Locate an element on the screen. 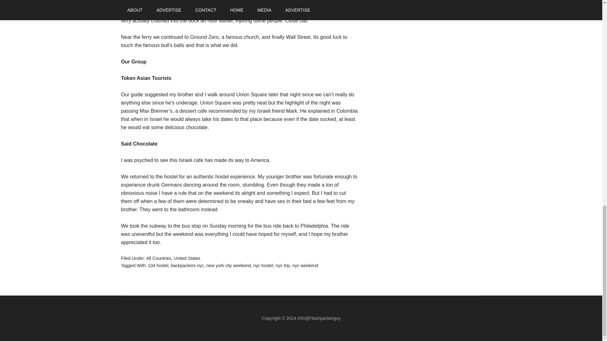 This screenshot has height=341, width=607. nyc trip is located at coordinates (283, 265).